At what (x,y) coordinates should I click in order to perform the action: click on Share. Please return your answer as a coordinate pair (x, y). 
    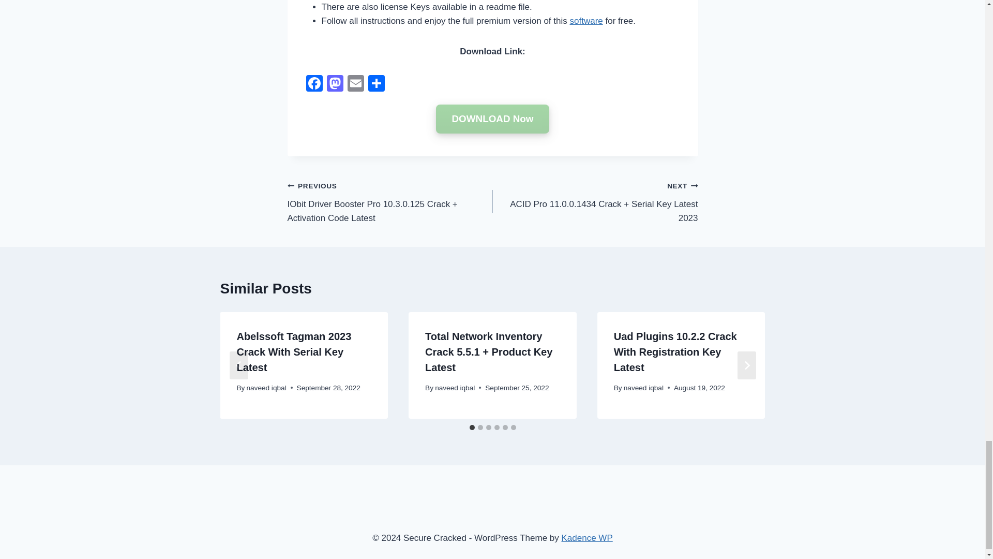
    Looking at the image, I should click on (377, 84).